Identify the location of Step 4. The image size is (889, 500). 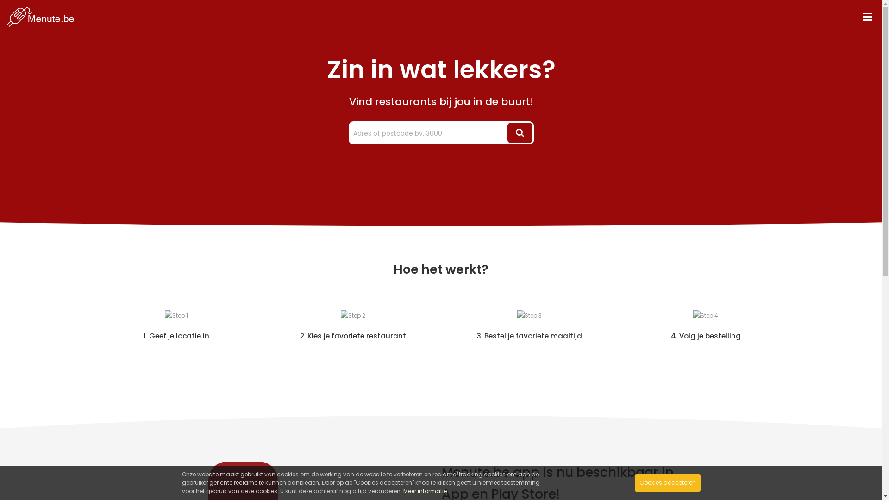
(706, 316).